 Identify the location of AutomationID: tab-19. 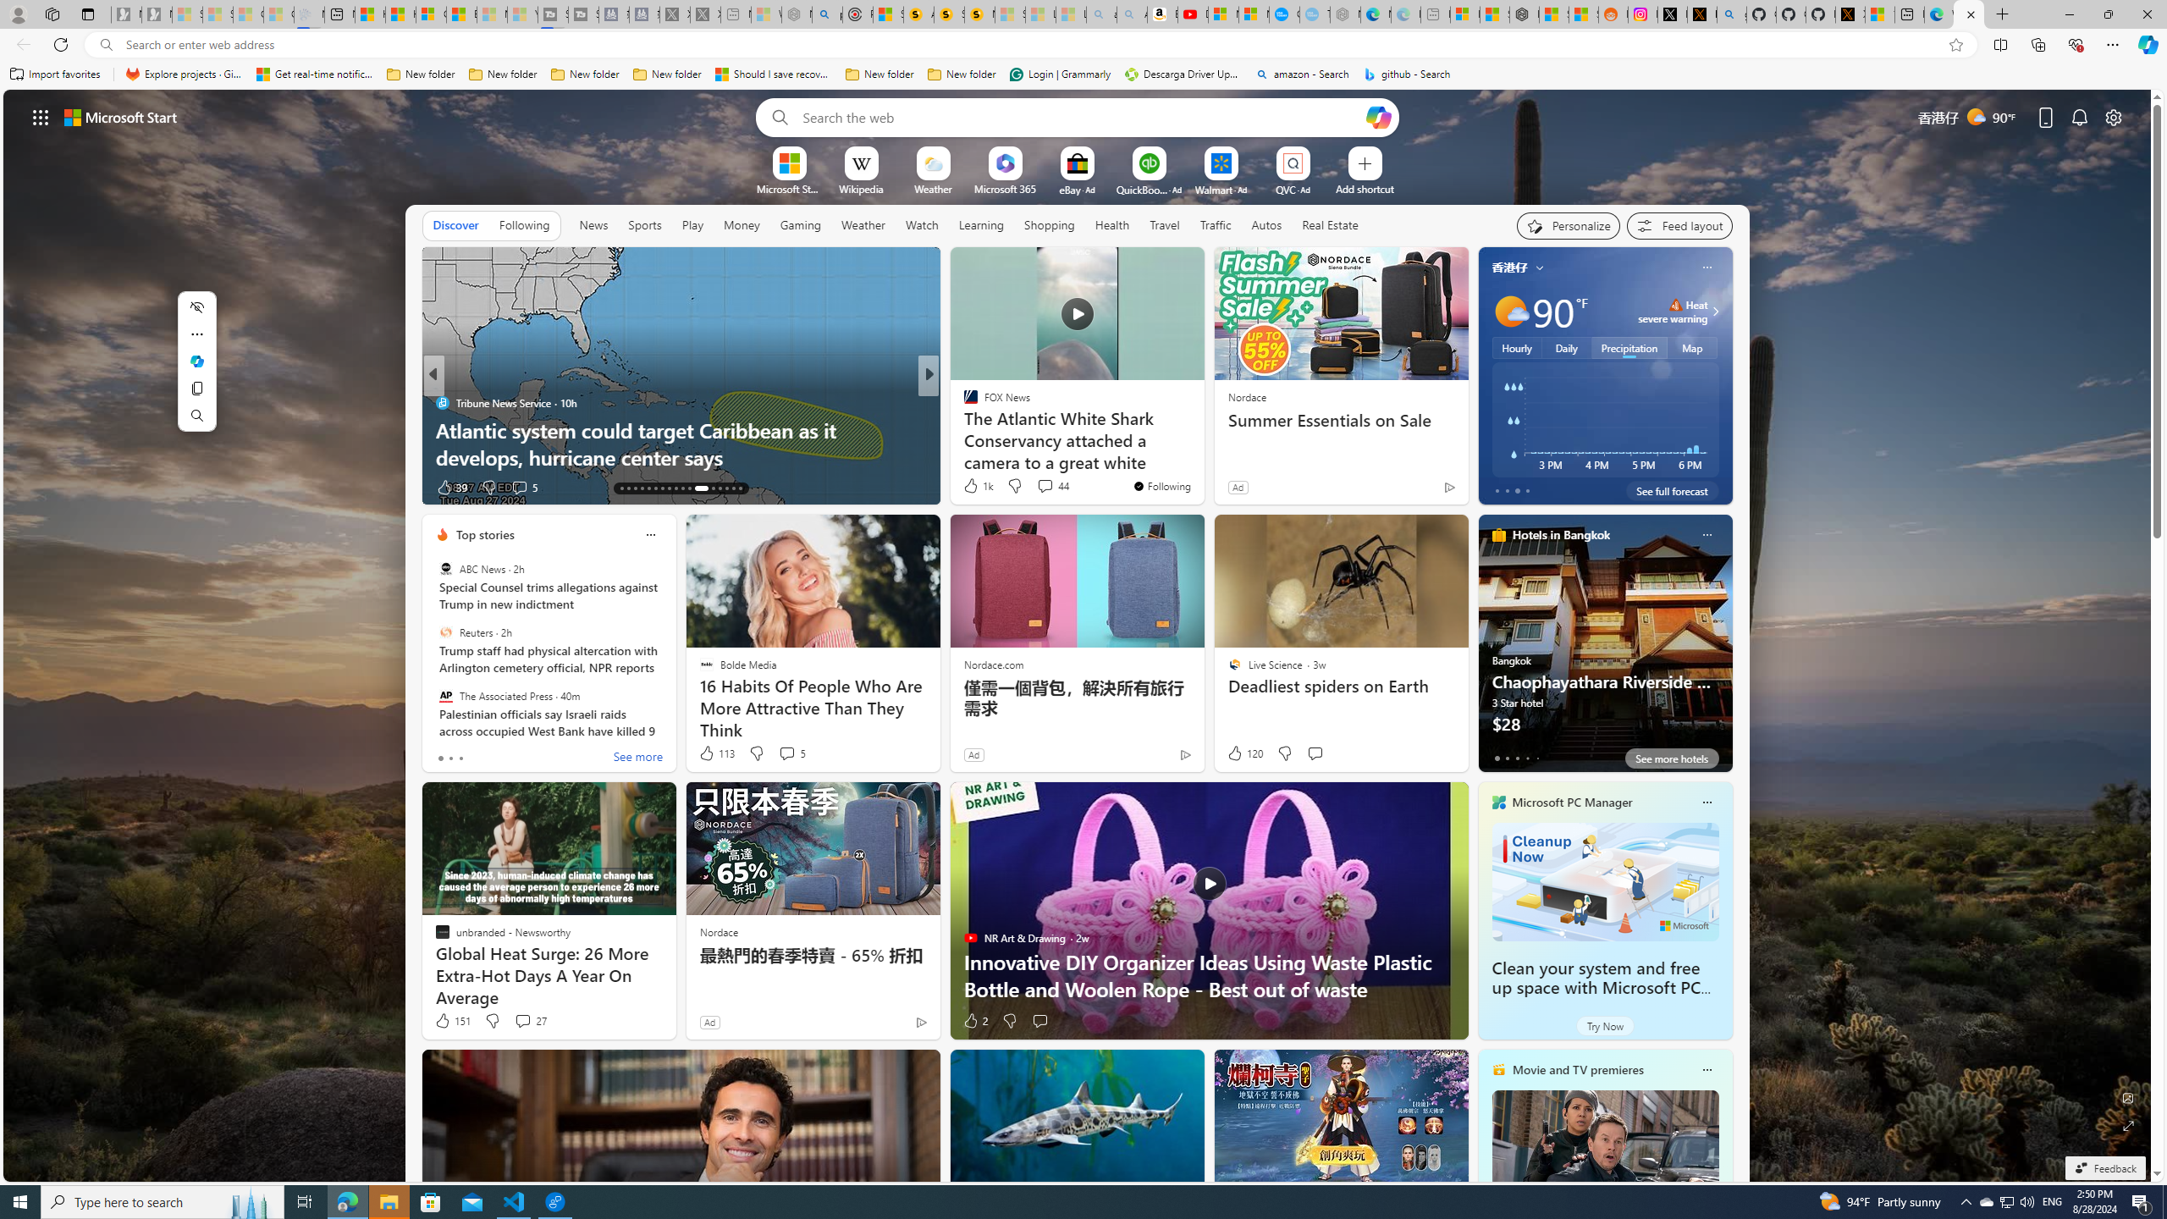
(662, 488).